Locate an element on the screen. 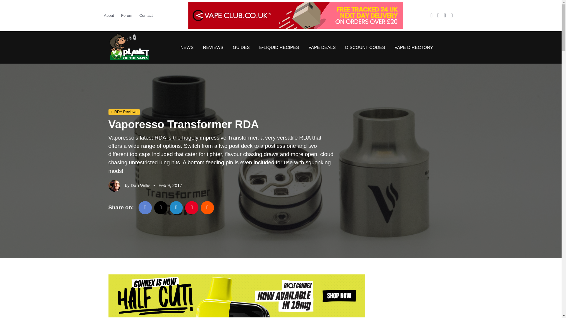 The width and height of the screenshot is (566, 318). VAPE DIRECTORY is located at coordinates (411, 47).